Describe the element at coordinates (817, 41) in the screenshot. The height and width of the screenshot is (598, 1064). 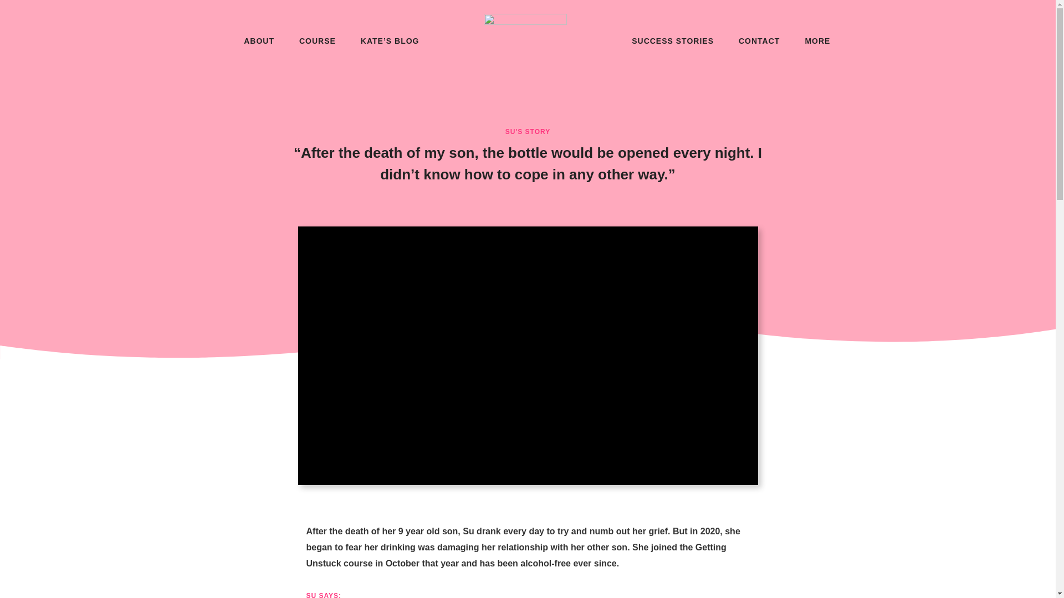
I see `MORE` at that location.